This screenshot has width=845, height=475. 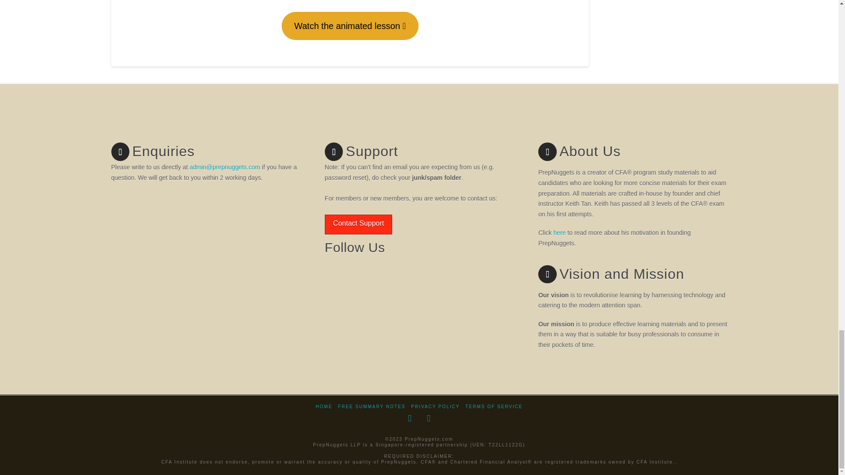 I want to click on Contact Support, so click(x=358, y=224).